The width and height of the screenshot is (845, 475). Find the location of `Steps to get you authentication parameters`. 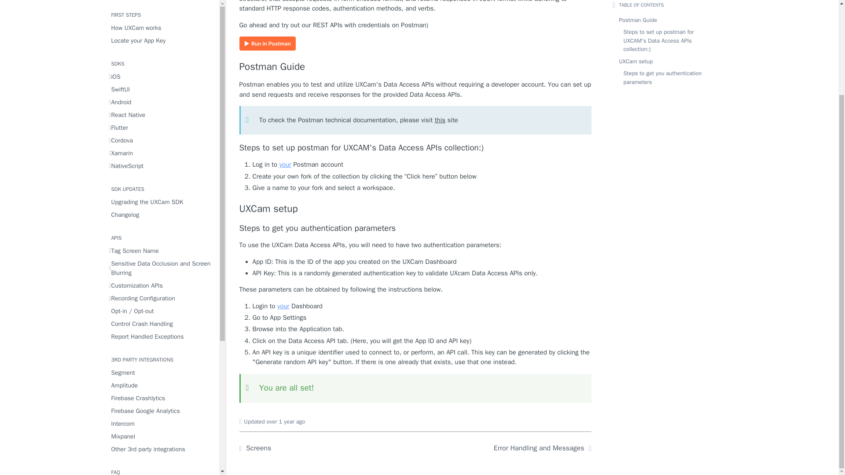

Steps to get you authentication parameters is located at coordinates (415, 228).